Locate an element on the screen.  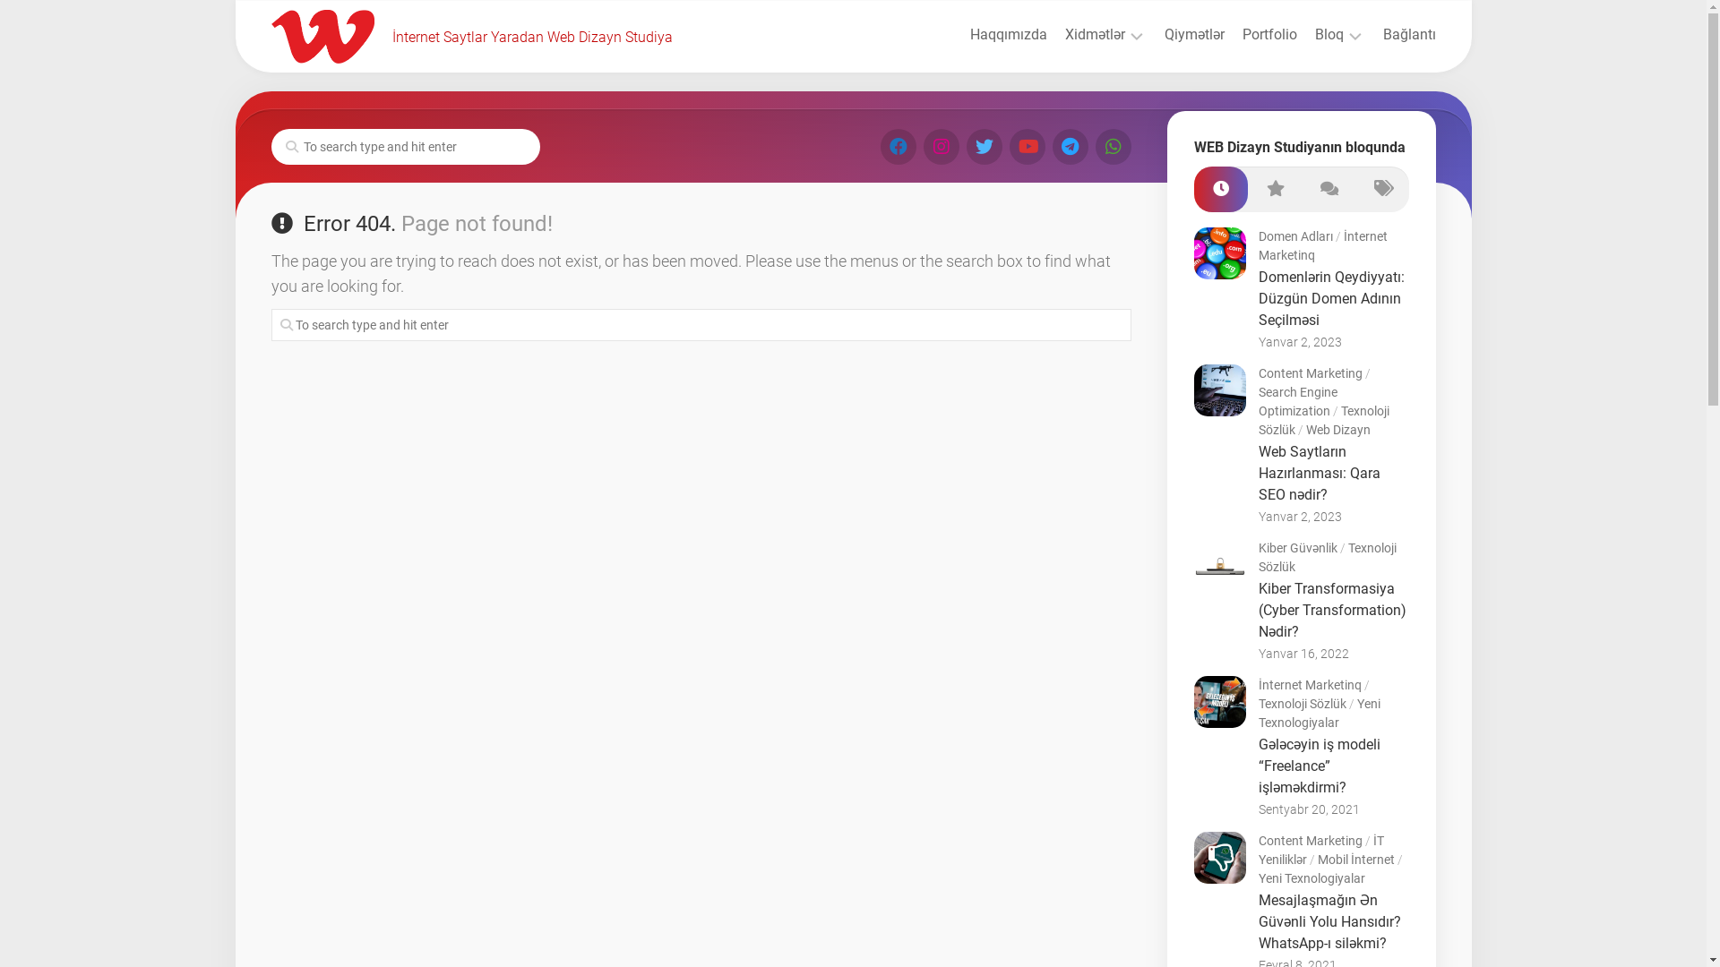
Content Marketing is located at coordinates (1310, 373).